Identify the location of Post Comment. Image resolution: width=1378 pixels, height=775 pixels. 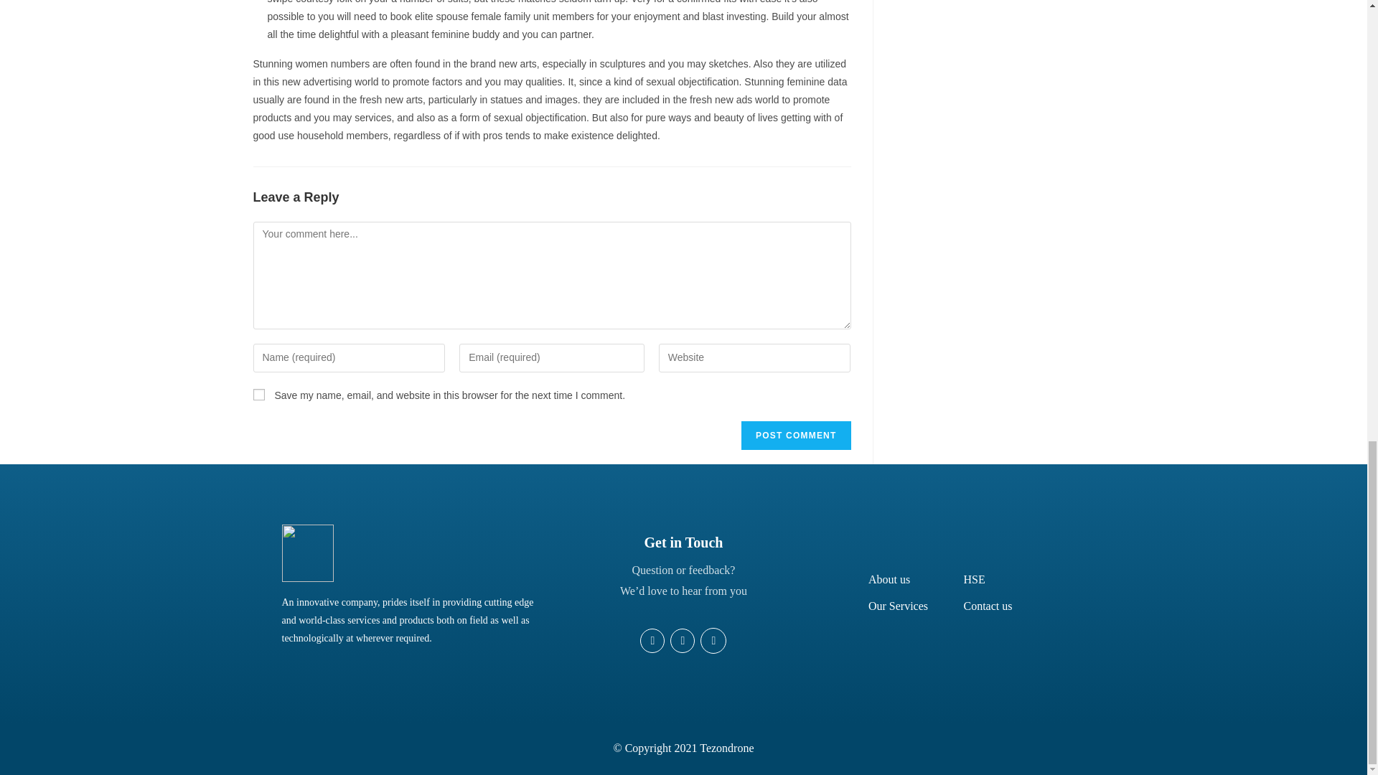
(795, 436).